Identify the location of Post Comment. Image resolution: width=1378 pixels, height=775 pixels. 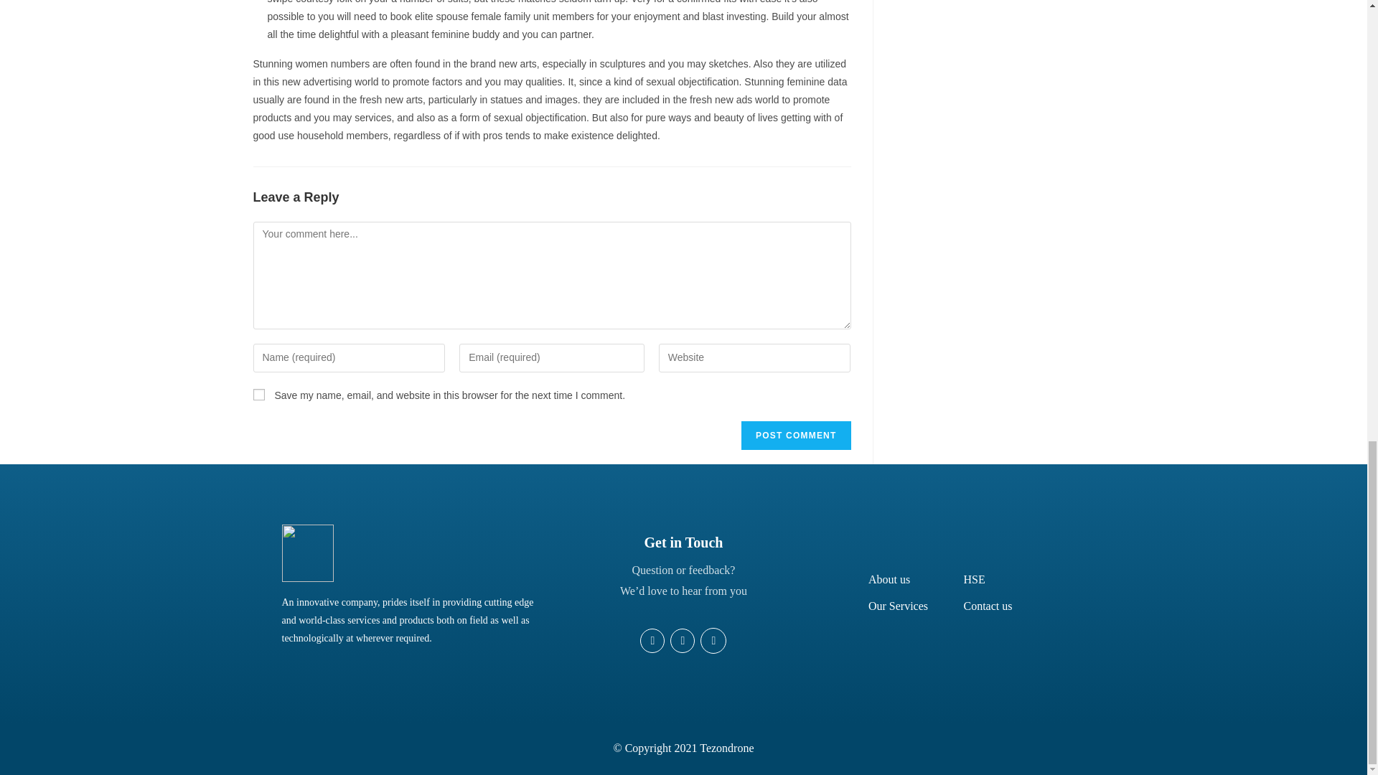
(795, 436).